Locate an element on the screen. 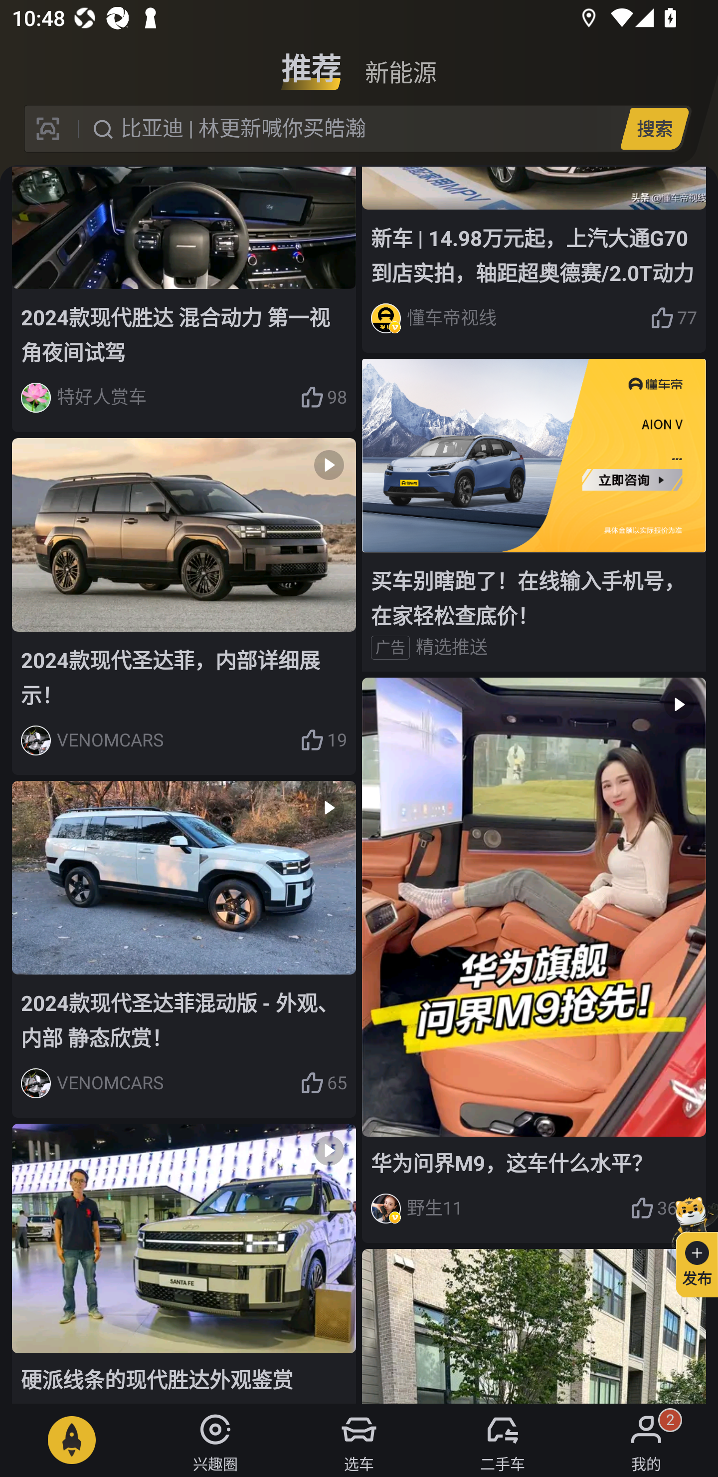 The height and width of the screenshot is (1477, 718). 新车 | 14.98万元起，上汽大通G70到店实拍，轴距超奥德赛/2.0T动力 懂车帝视线 77 is located at coordinates (534, 259).